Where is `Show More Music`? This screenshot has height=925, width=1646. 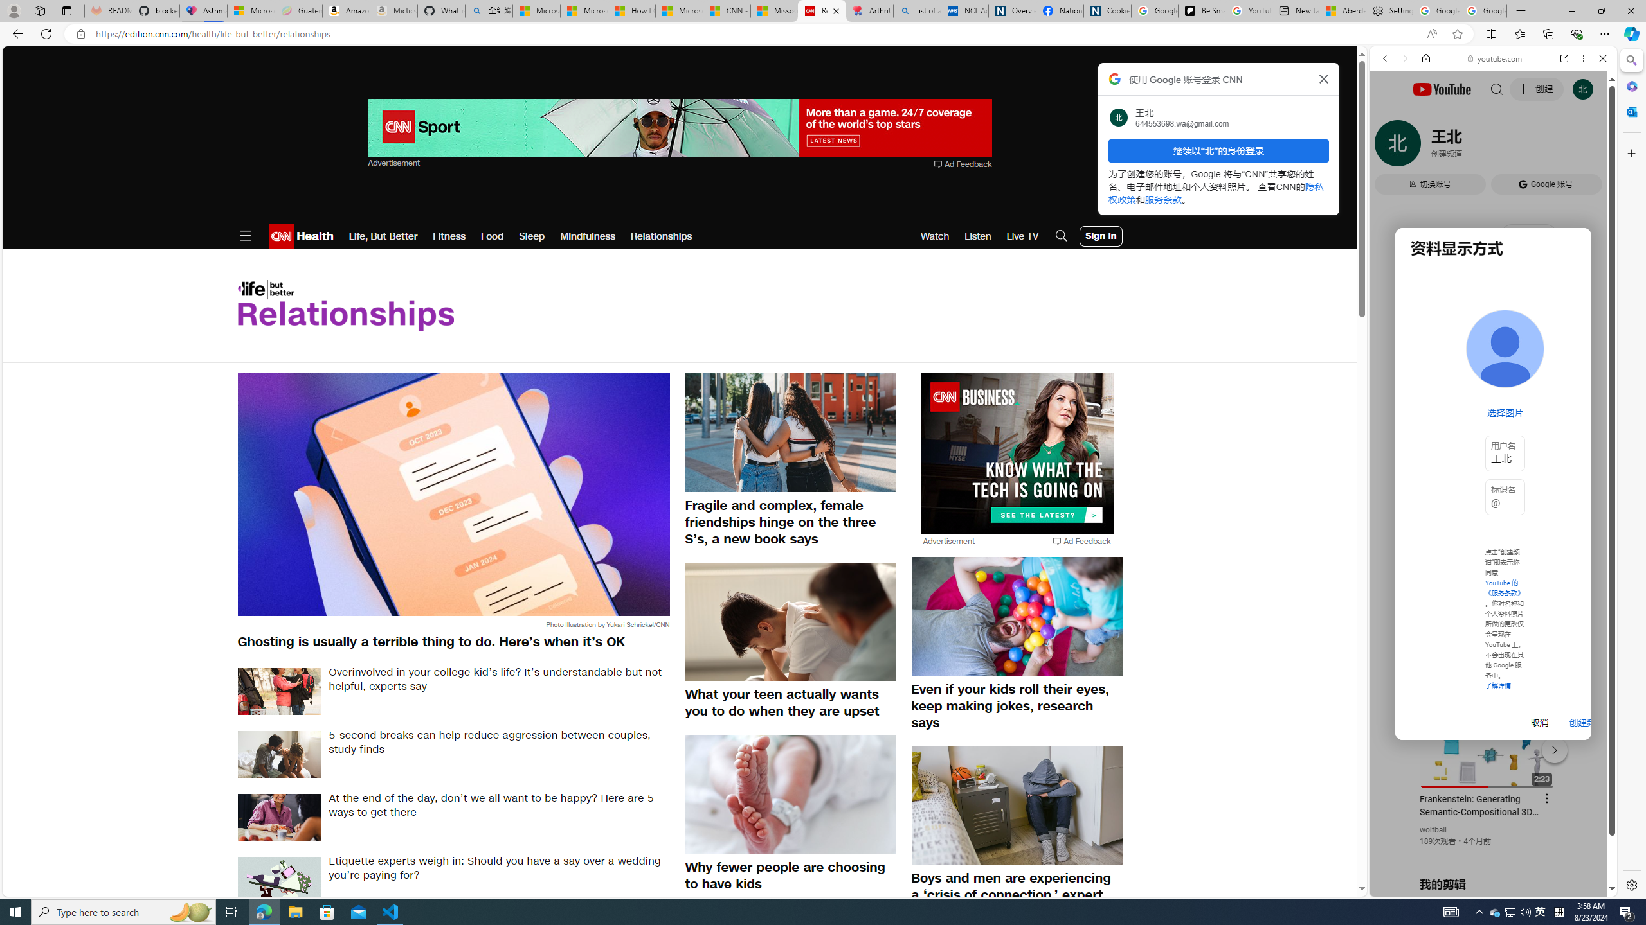
Show More Music is located at coordinates (1571, 351).